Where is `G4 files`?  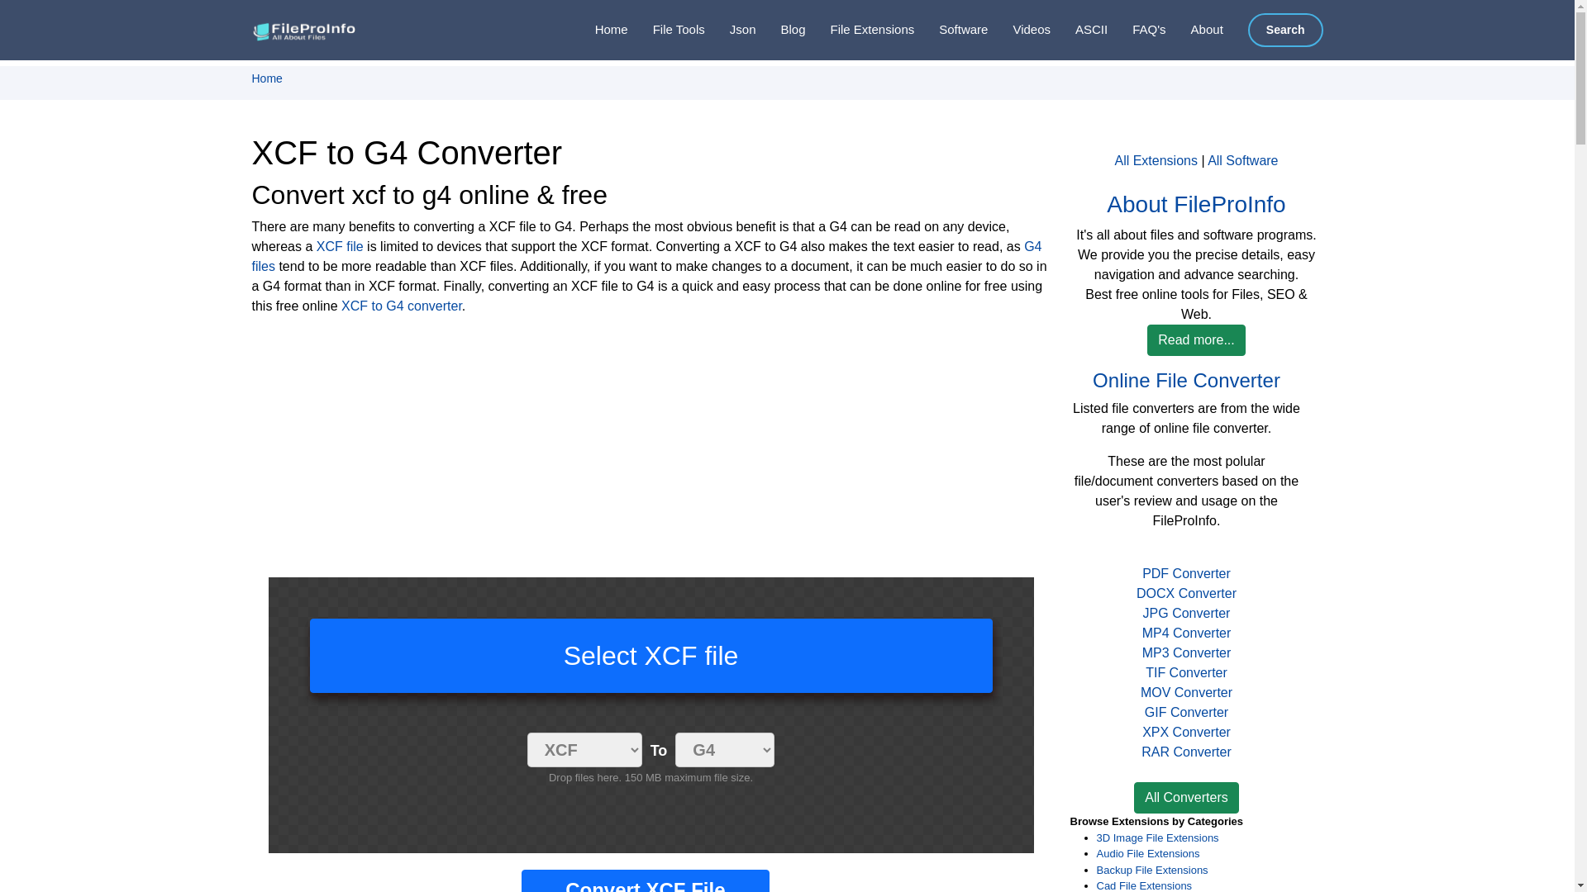
G4 files is located at coordinates (646, 256).